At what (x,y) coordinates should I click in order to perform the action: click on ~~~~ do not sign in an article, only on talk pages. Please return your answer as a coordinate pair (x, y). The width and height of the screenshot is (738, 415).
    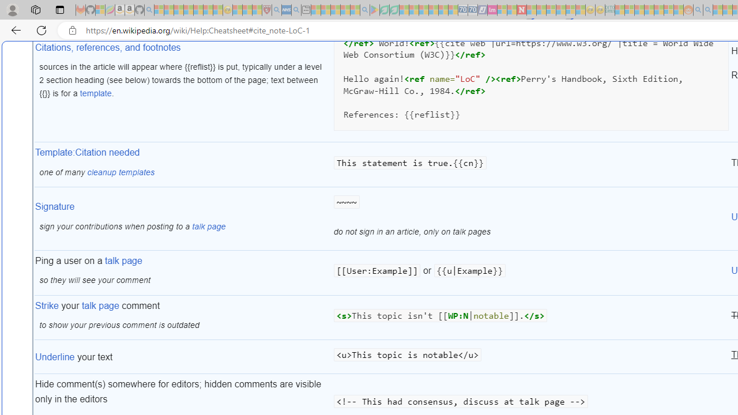
    Looking at the image, I should click on (531, 219).